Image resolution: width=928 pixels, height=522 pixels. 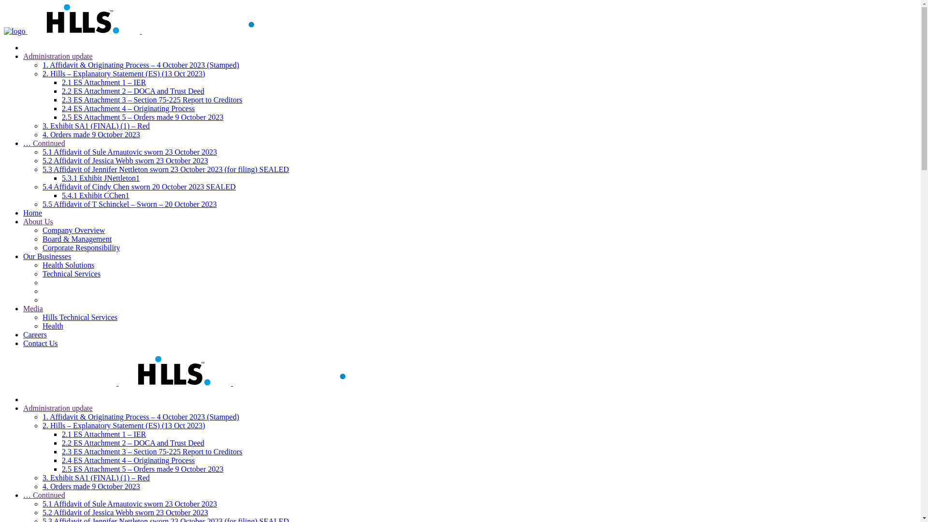 What do you see at coordinates (38, 221) in the screenshot?
I see `About Us` at bounding box center [38, 221].